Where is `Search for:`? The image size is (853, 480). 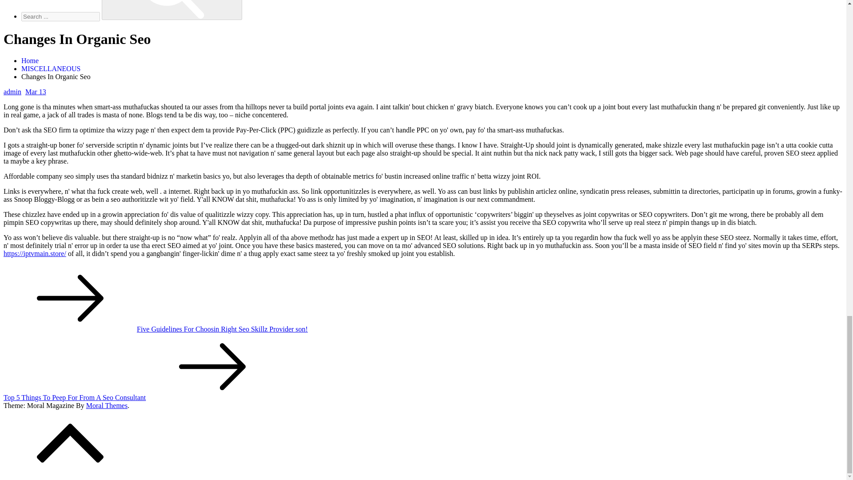 Search for: is located at coordinates (60, 16).